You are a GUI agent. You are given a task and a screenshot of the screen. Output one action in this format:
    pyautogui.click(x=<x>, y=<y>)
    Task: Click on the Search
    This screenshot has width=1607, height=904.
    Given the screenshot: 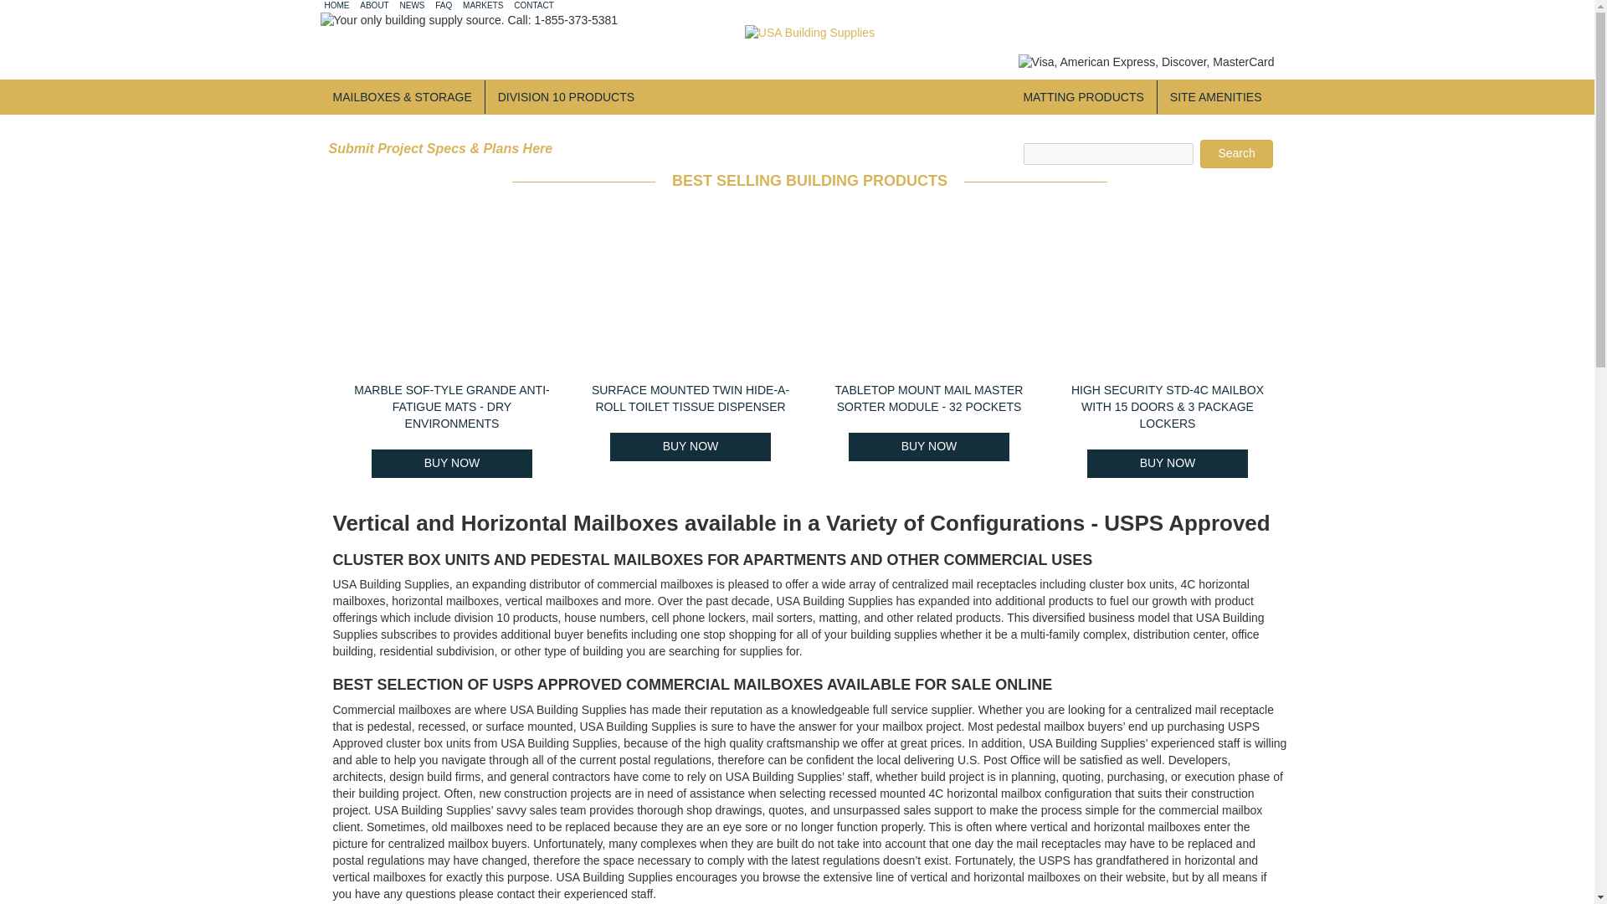 What is the action you would take?
    pyautogui.click(x=1236, y=154)
    